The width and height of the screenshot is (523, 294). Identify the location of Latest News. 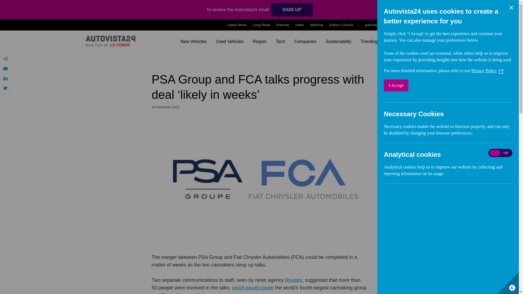
(237, 25).